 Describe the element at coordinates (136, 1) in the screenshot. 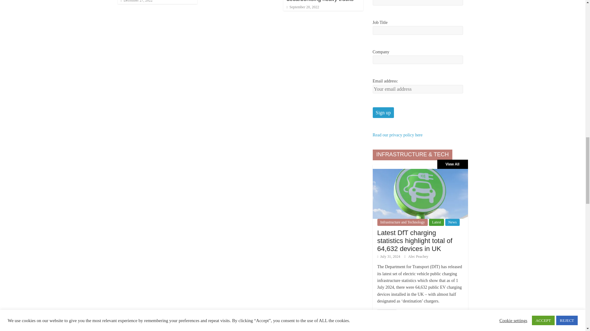

I see `8:13 pm` at that location.